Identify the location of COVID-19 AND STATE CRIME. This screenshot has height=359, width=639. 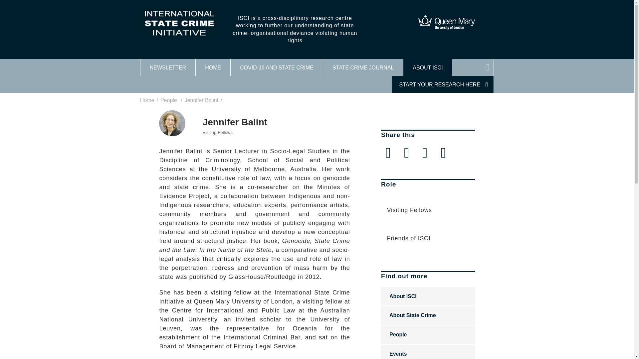
(277, 68).